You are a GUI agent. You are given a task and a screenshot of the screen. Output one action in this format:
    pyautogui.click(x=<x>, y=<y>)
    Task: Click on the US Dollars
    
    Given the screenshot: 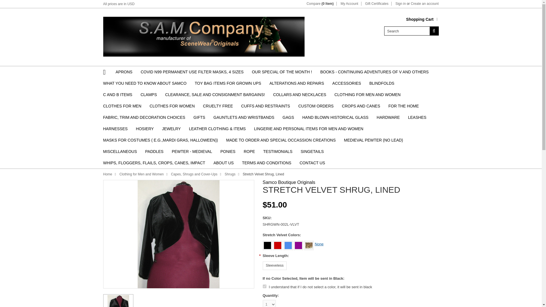 What is the action you would take?
    pyautogui.click(x=131, y=4)
    